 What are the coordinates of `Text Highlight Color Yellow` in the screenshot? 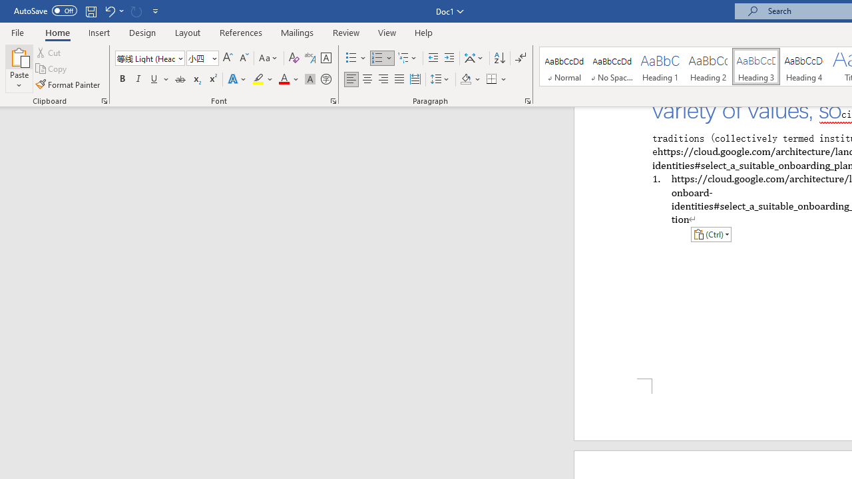 It's located at (258, 80).